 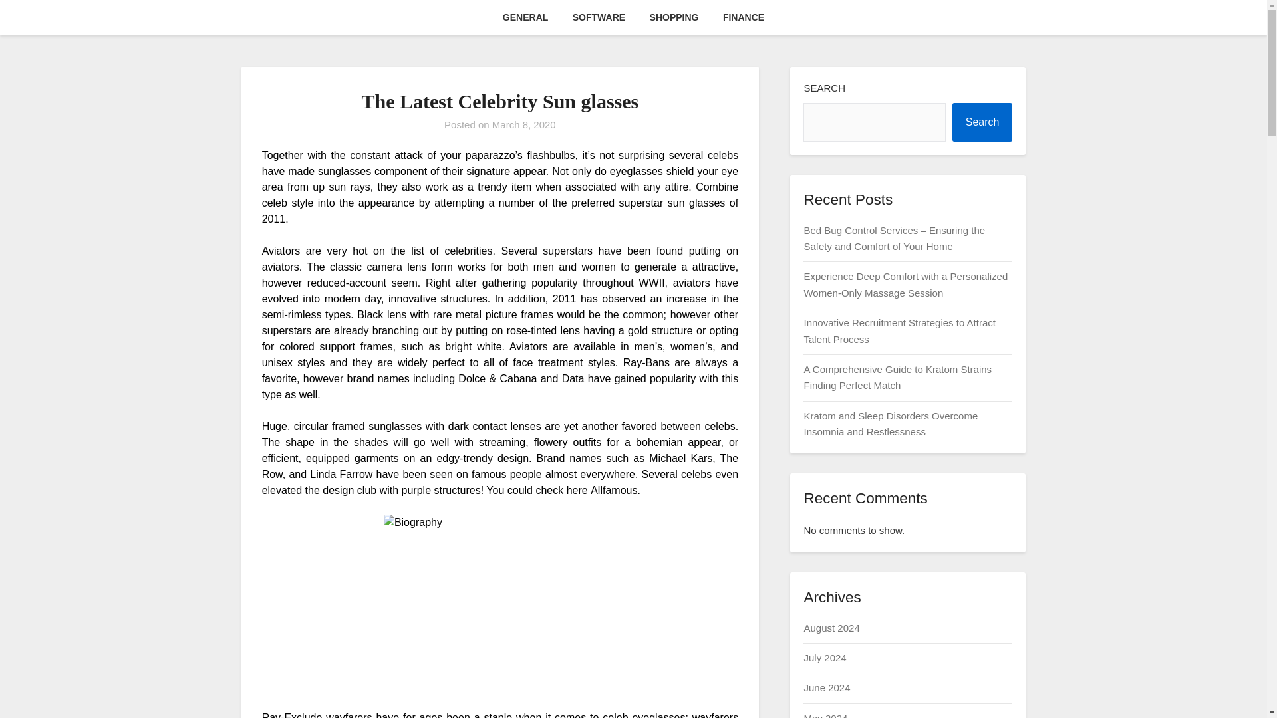 What do you see at coordinates (613, 491) in the screenshot?
I see `Allfamous` at bounding box center [613, 491].